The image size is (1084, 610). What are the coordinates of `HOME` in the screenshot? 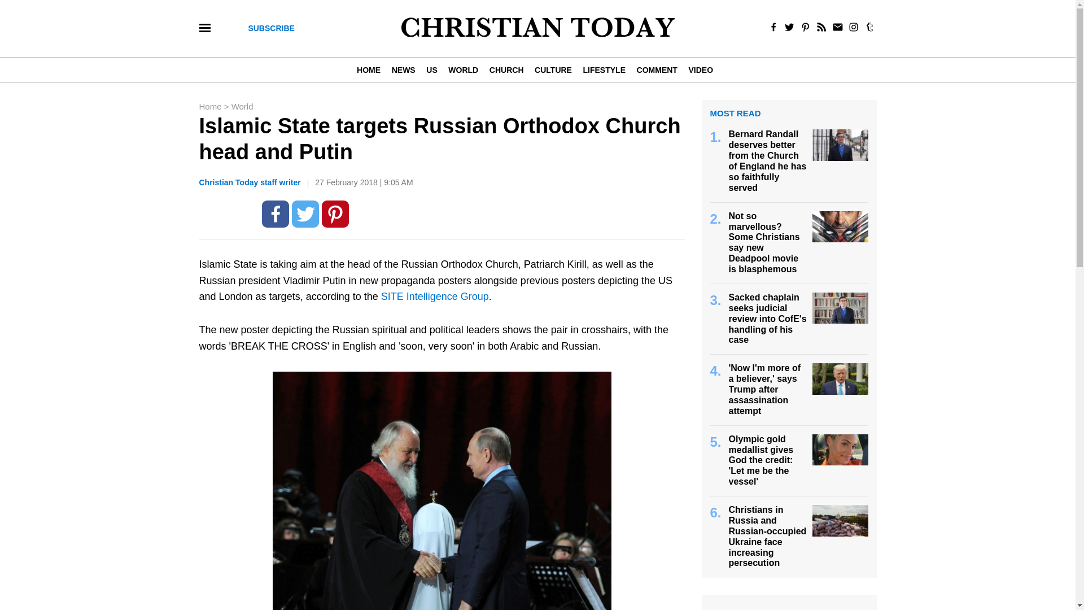 It's located at (371, 69).